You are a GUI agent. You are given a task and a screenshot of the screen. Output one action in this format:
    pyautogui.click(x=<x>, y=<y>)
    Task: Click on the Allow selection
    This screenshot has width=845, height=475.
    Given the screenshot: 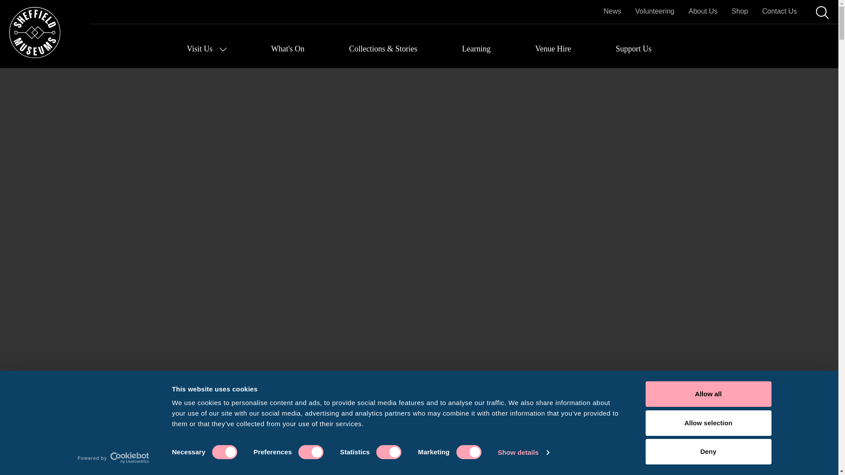 What is the action you would take?
    pyautogui.click(x=708, y=423)
    